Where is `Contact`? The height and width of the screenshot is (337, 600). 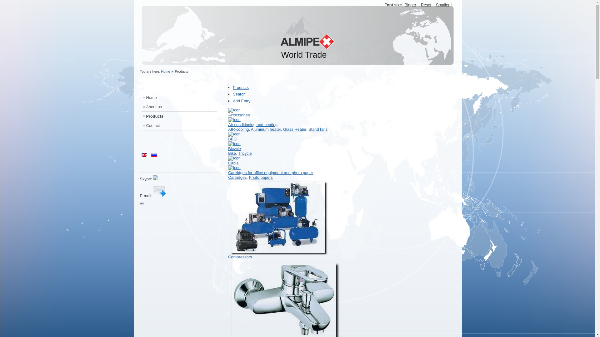 Contact is located at coordinates (179, 125).